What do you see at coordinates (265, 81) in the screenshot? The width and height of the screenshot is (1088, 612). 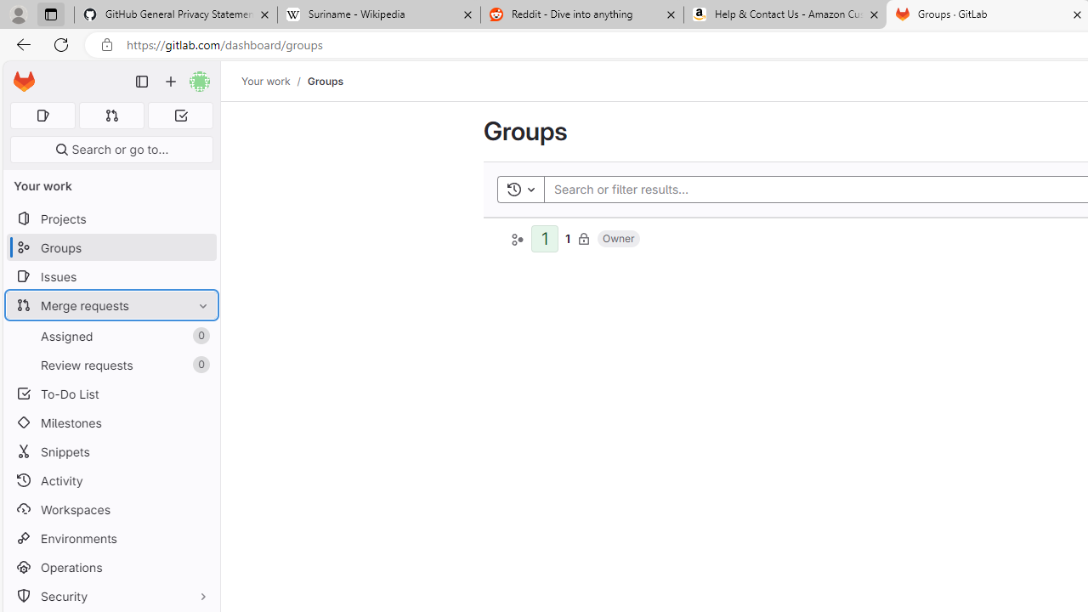 I see `Your work` at bounding box center [265, 81].